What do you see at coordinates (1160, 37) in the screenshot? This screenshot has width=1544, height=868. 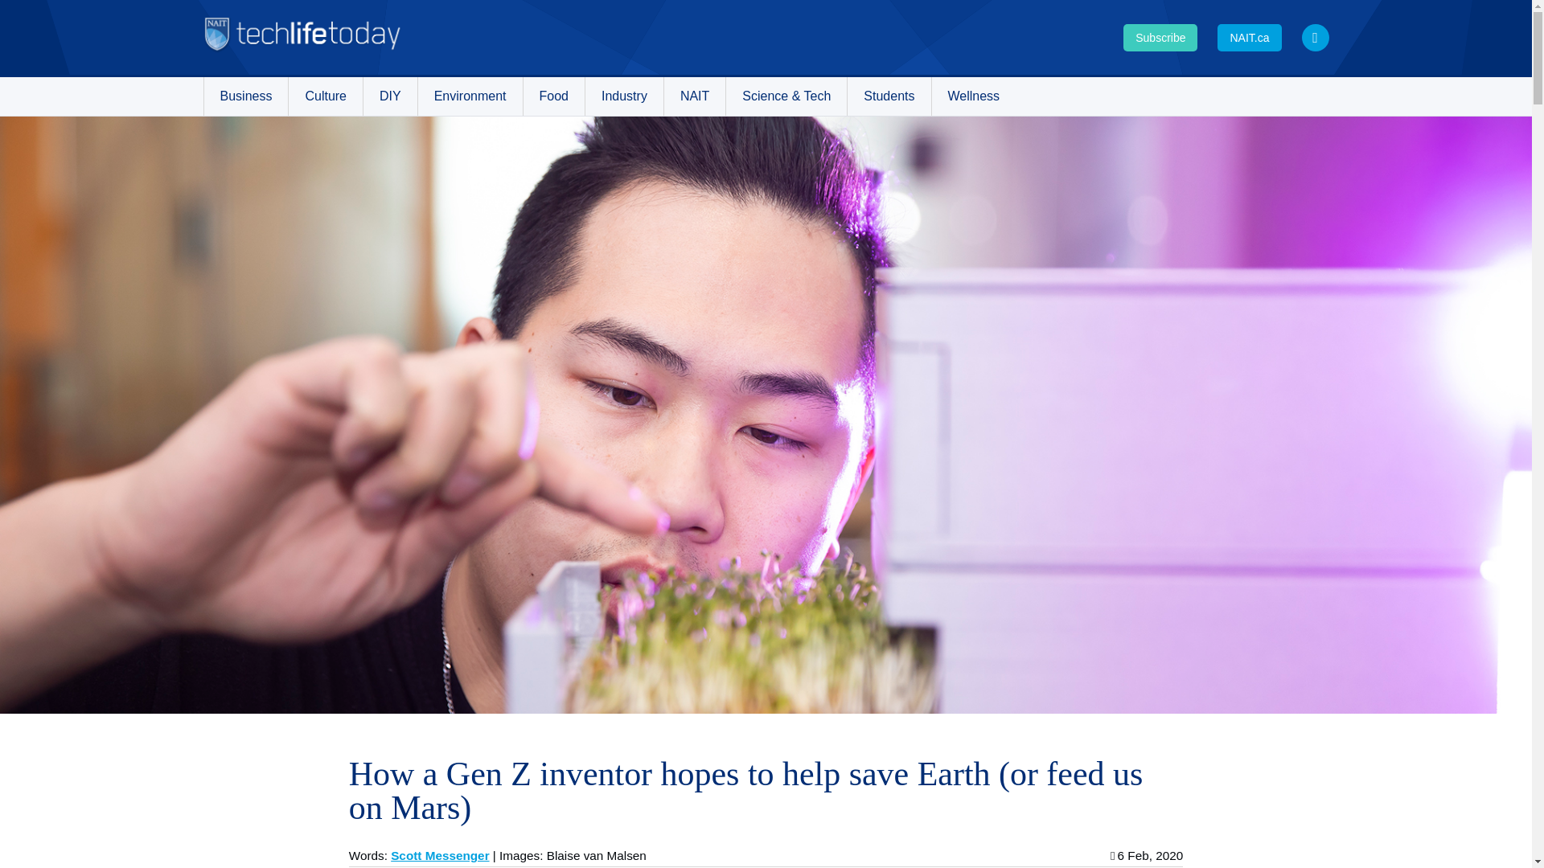 I see `Subscribe` at bounding box center [1160, 37].